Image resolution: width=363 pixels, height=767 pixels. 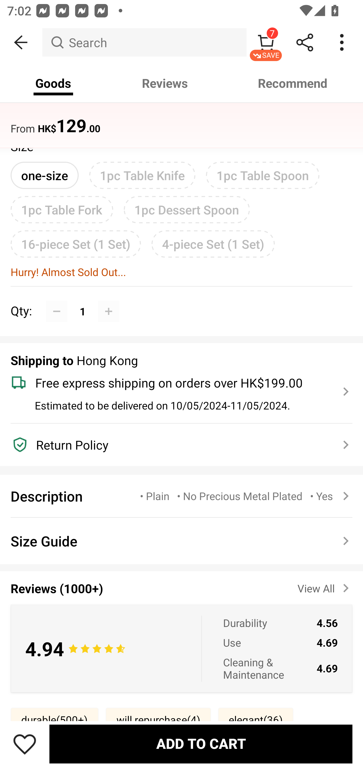 What do you see at coordinates (53, 83) in the screenshot?
I see `Goods` at bounding box center [53, 83].